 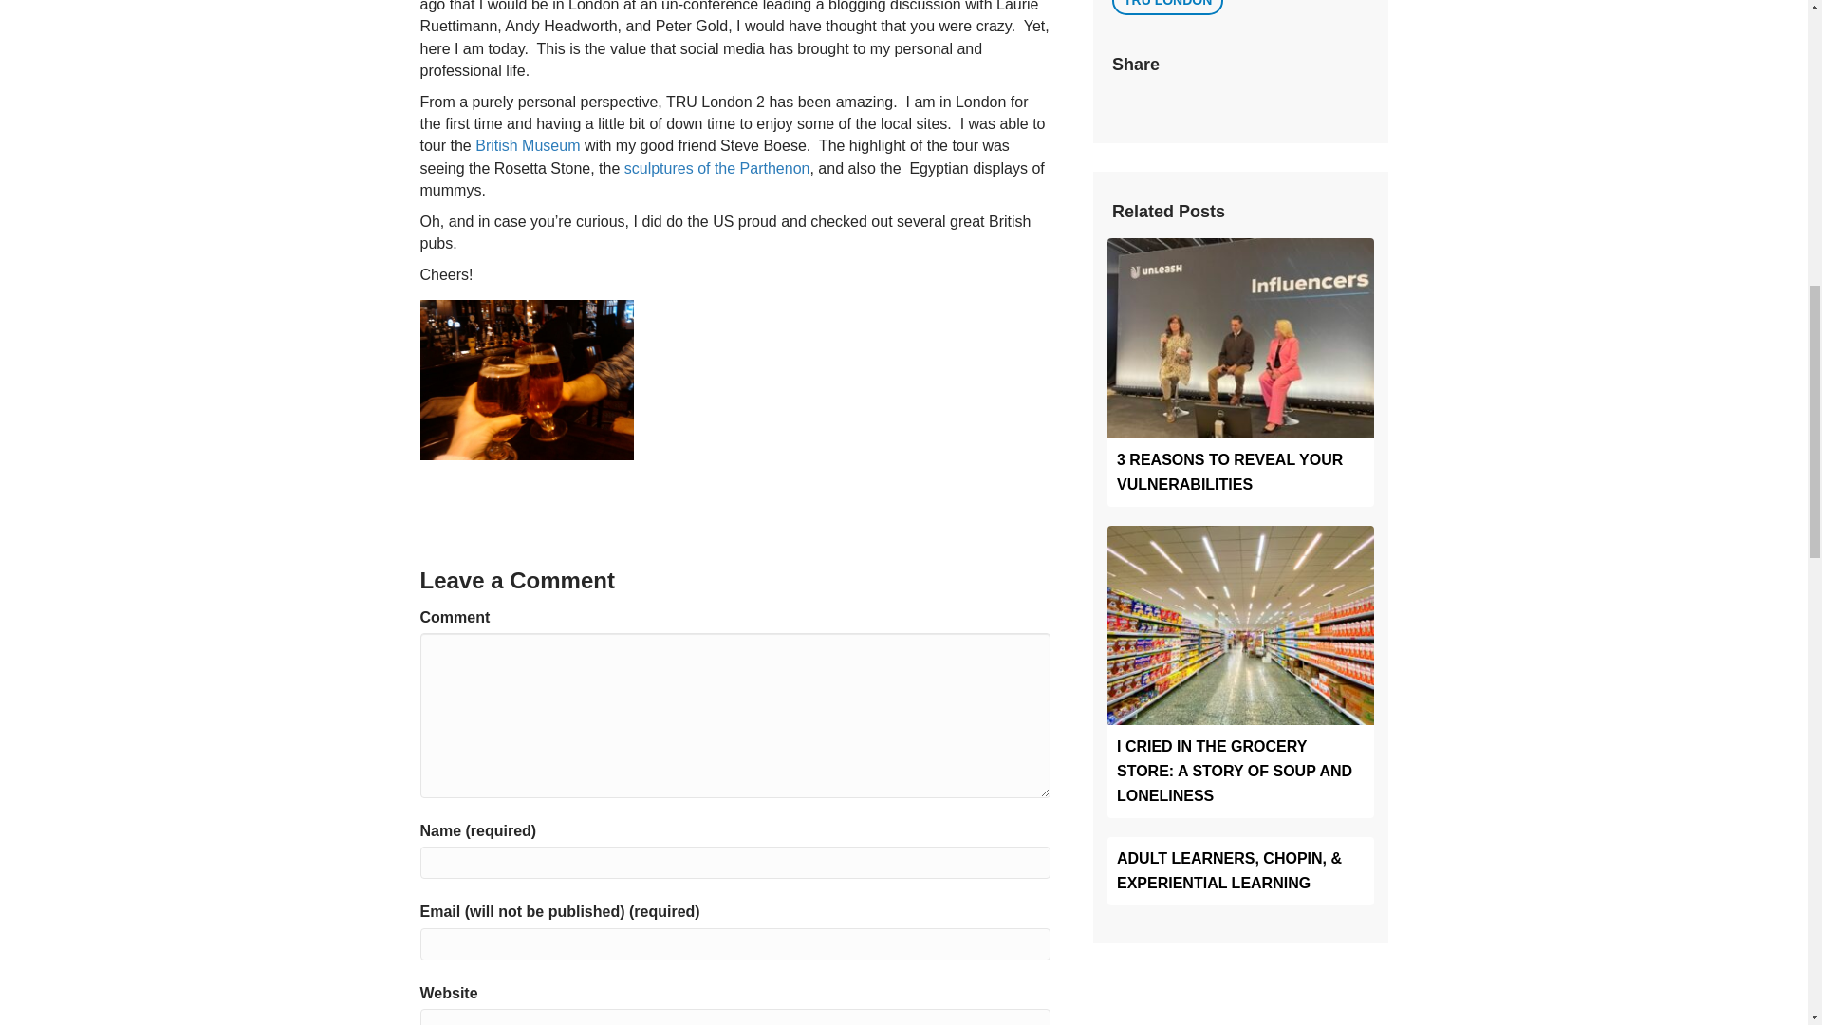 I want to click on British Museum, so click(x=528, y=145).